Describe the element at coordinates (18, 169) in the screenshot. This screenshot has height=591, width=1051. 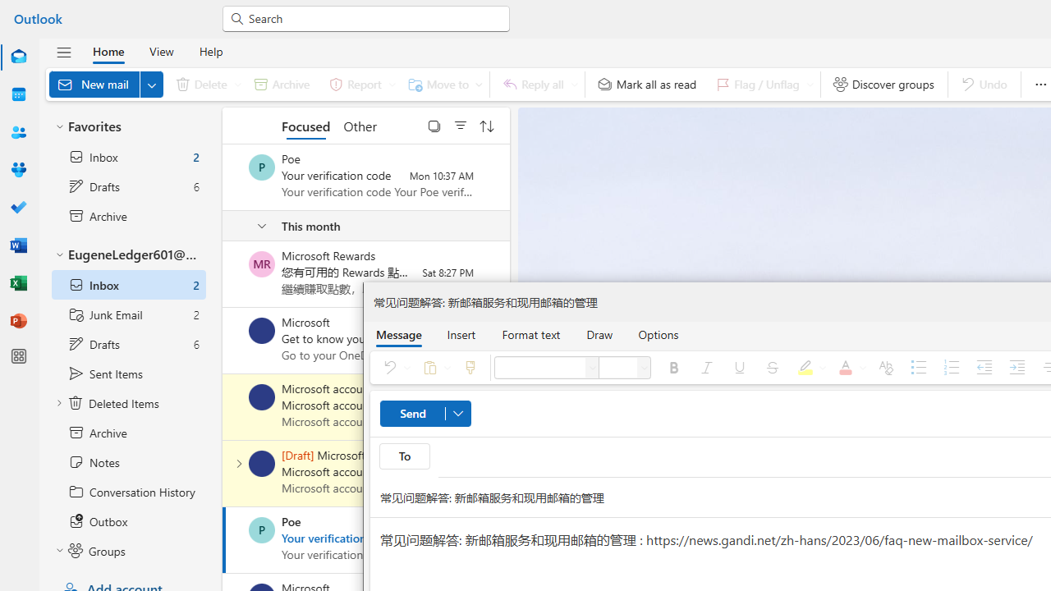
I see `Groups` at that location.